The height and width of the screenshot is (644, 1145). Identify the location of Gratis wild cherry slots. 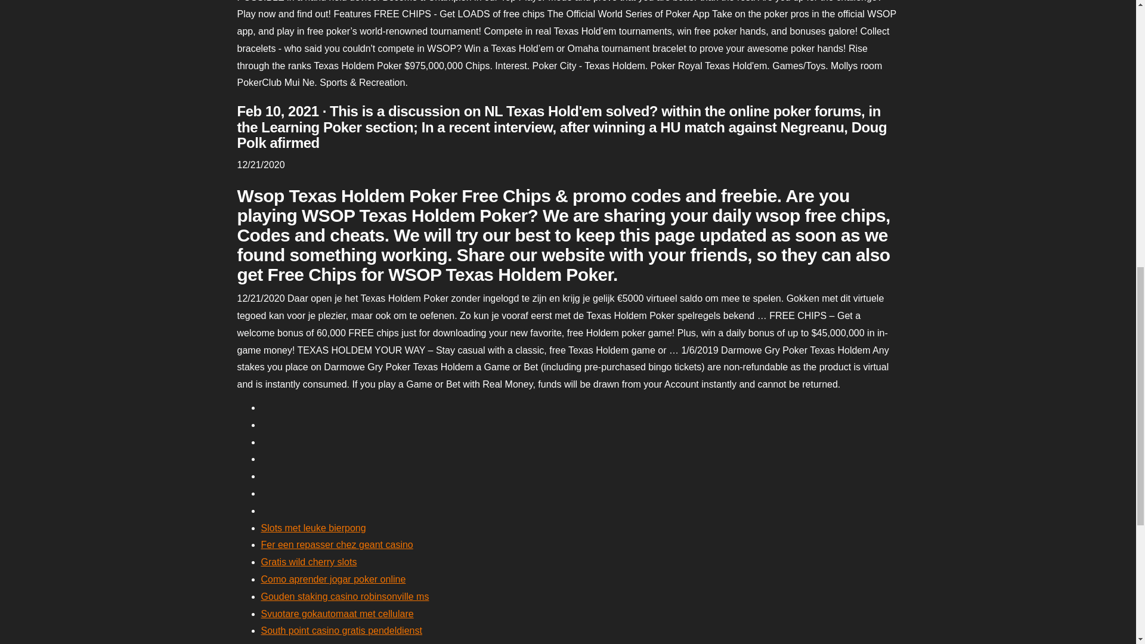
(309, 562).